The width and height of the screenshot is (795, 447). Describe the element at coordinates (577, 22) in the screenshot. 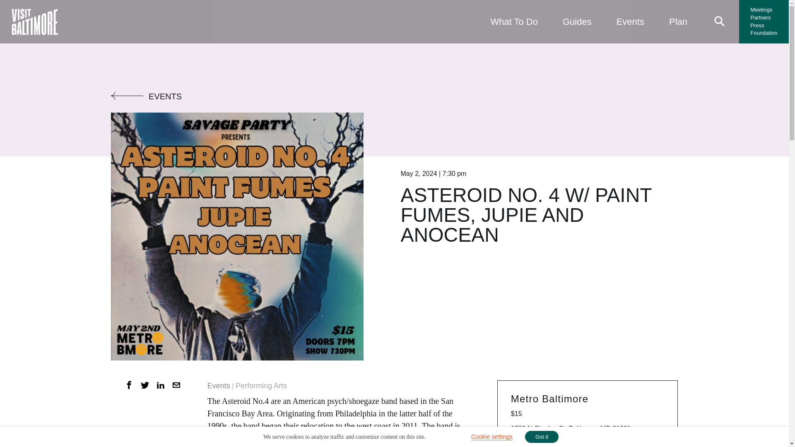

I see `Guides` at that location.